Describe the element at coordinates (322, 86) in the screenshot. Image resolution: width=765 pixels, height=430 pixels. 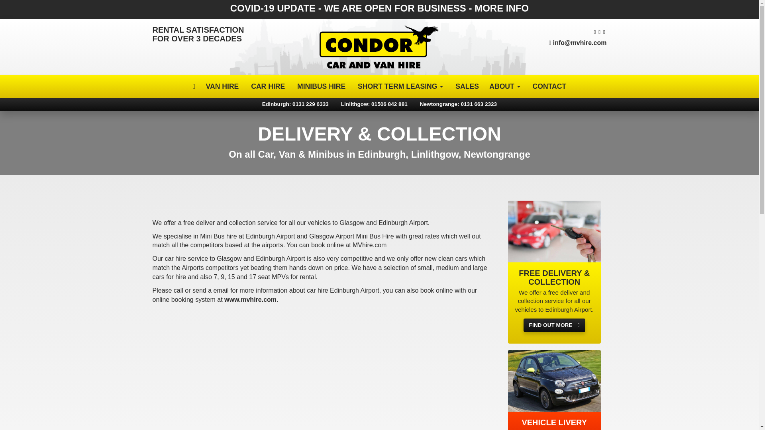
I see `MINIBUS HIRE` at that location.